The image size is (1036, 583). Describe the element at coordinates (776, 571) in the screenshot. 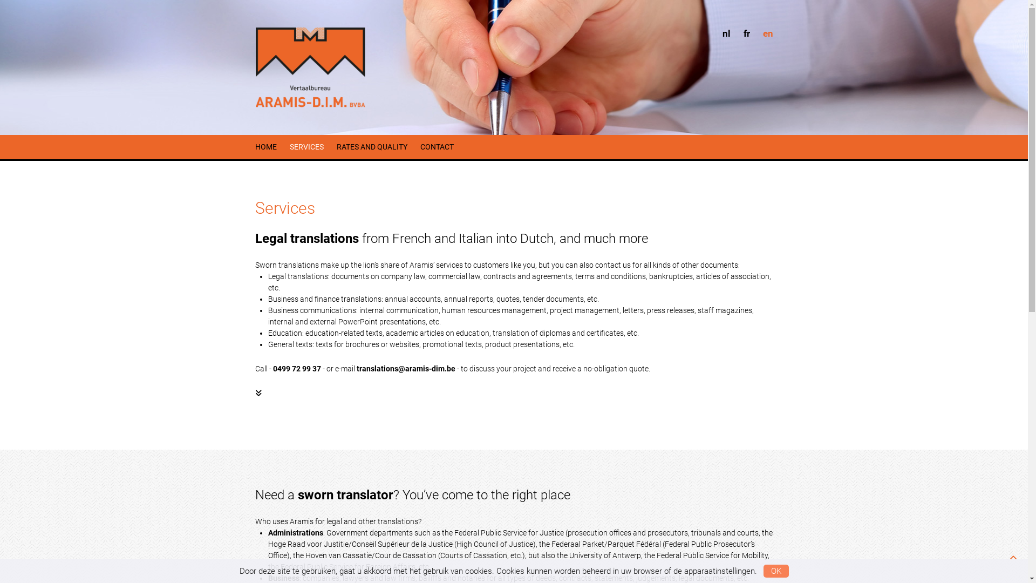

I see `OK` at that location.